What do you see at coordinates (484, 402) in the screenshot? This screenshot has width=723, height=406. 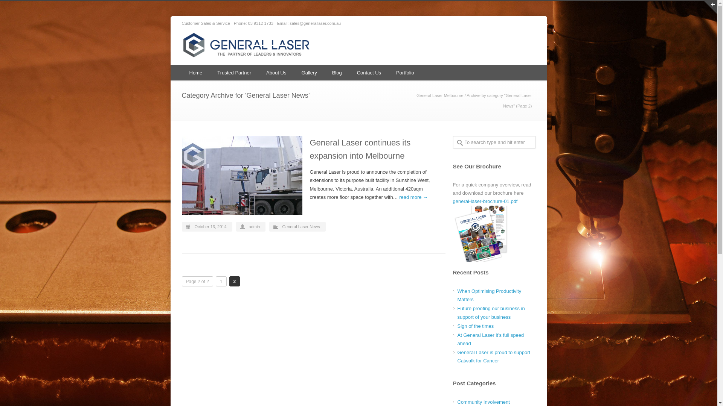 I see `Community Involvement` at bounding box center [484, 402].